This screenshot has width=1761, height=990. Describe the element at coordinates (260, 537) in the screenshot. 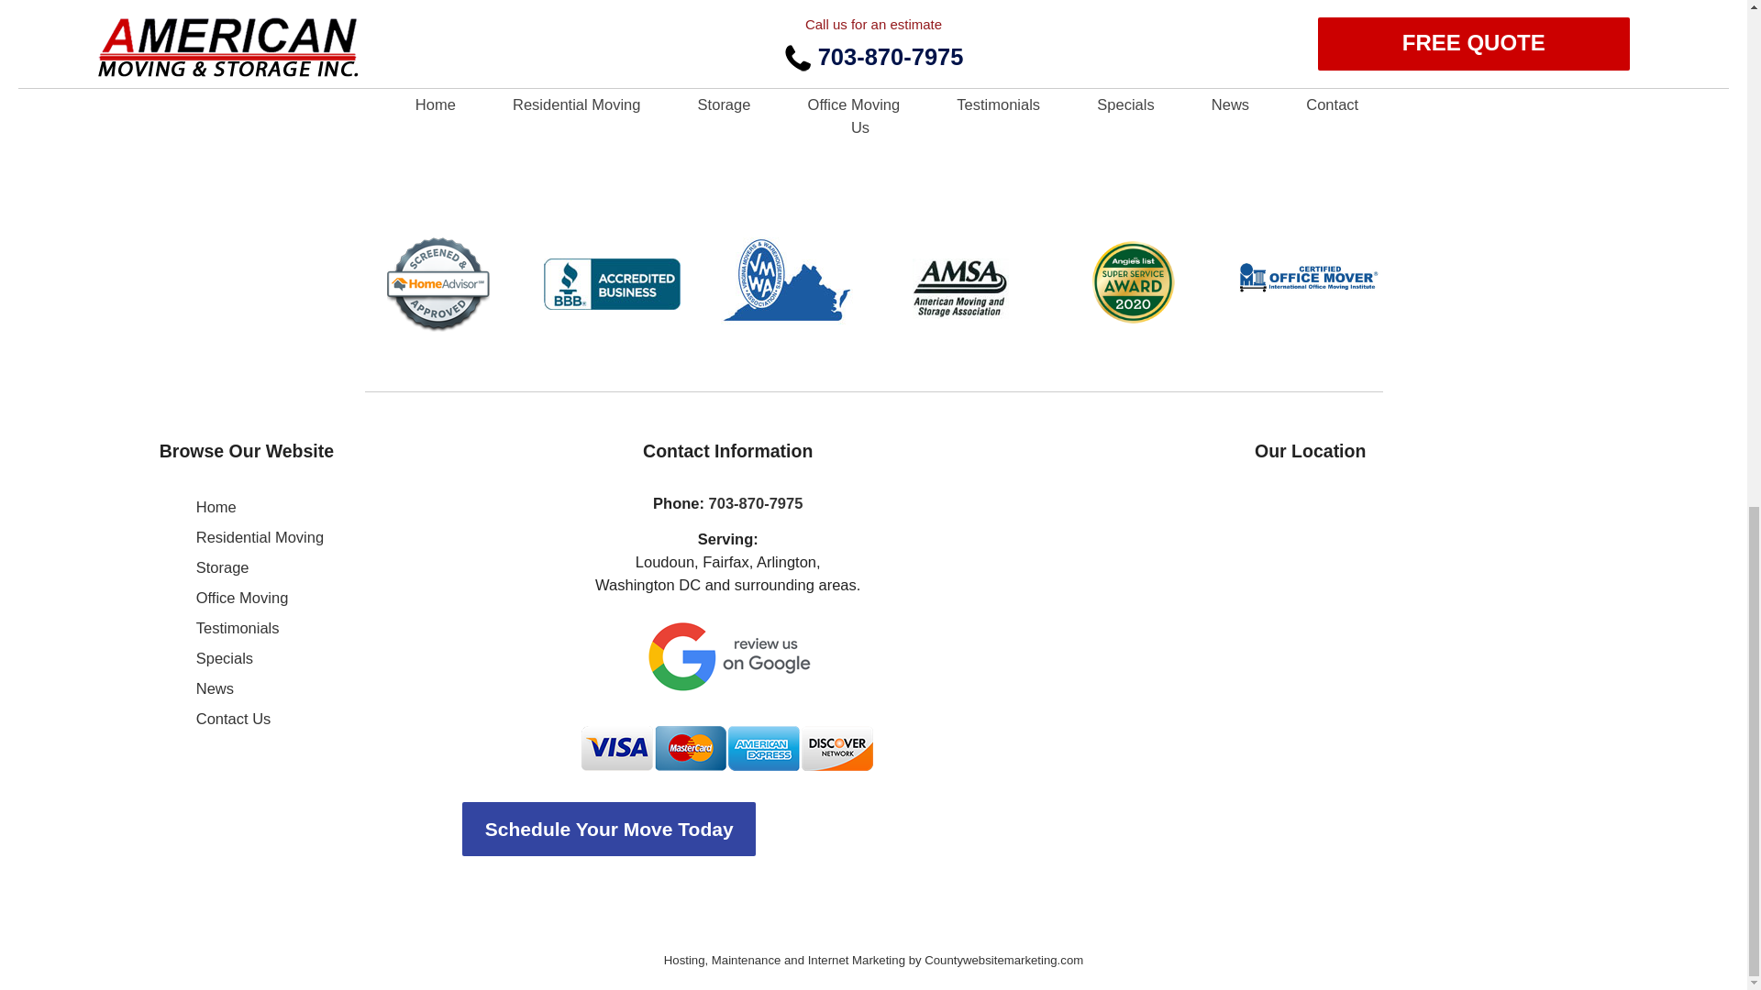

I see `Residential Moving` at that location.